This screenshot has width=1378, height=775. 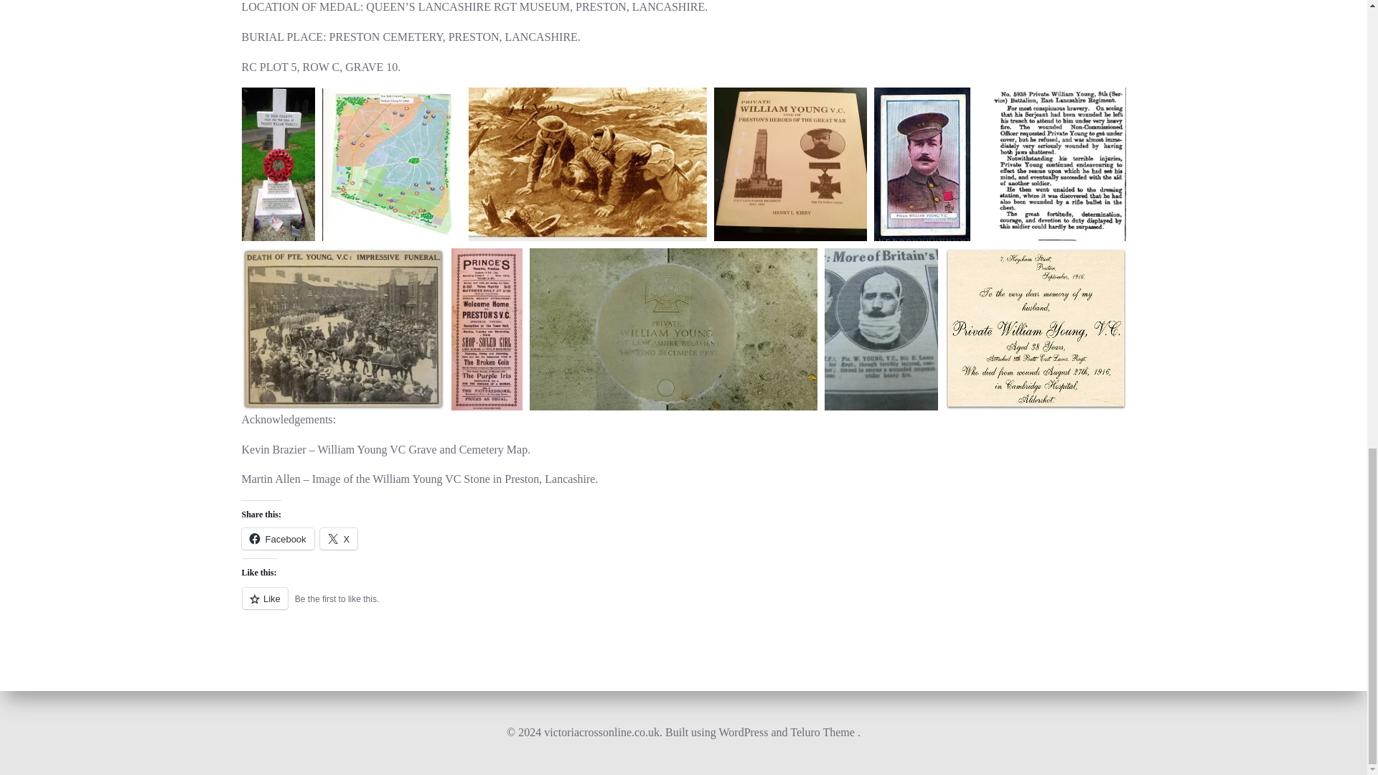 I want to click on Click to share on X, so click(x=339, y=538).